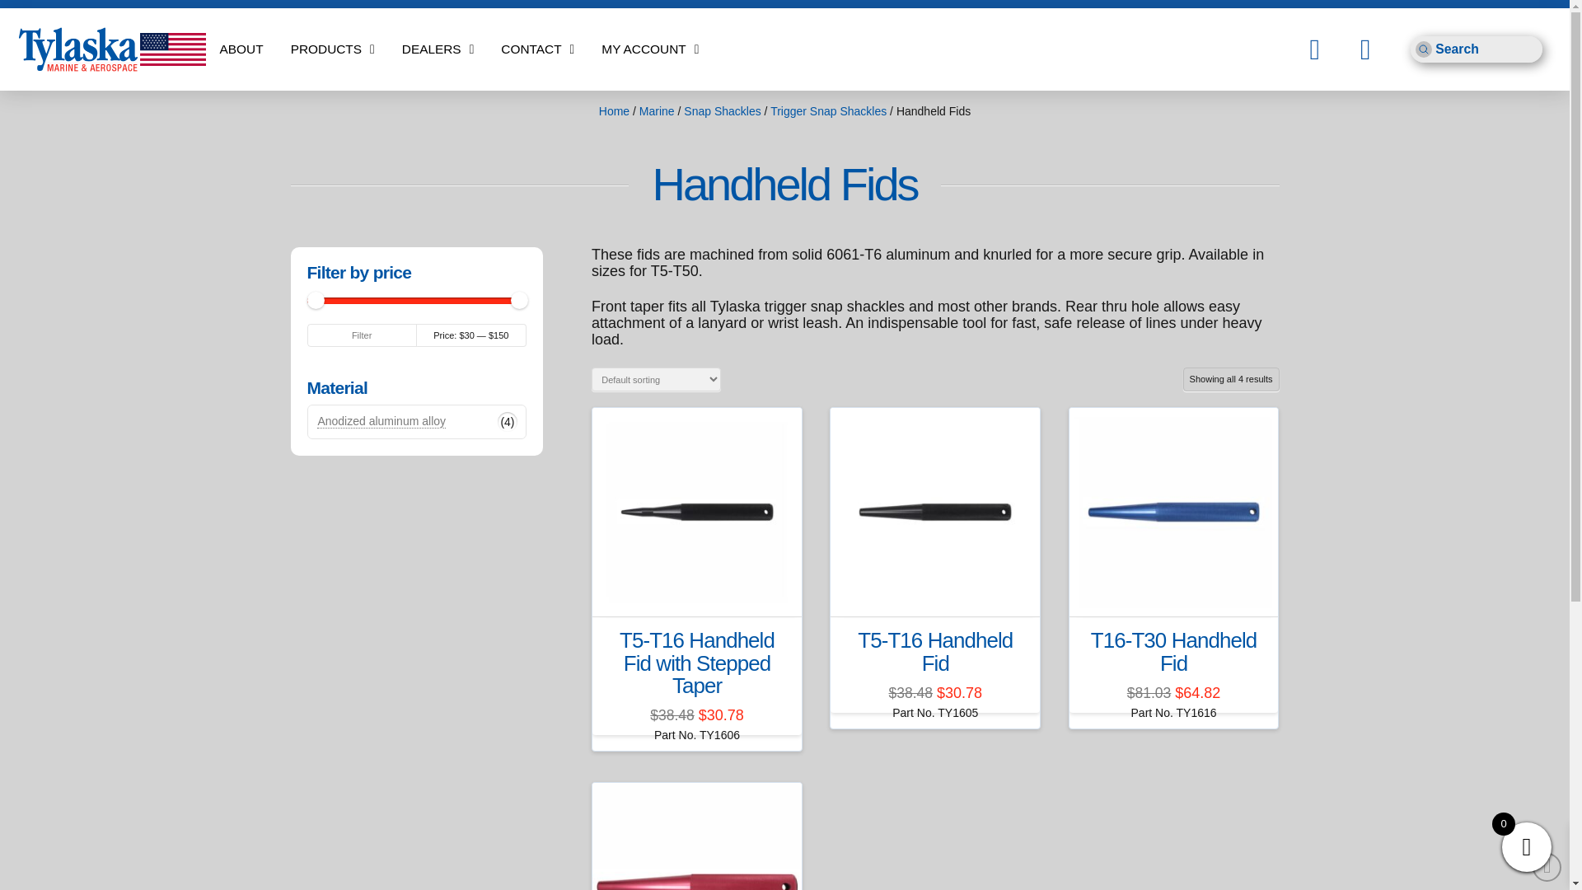 This screenshot has width=1582, height=890. I want to click on MY ACCOUNT, so click(651, 49).